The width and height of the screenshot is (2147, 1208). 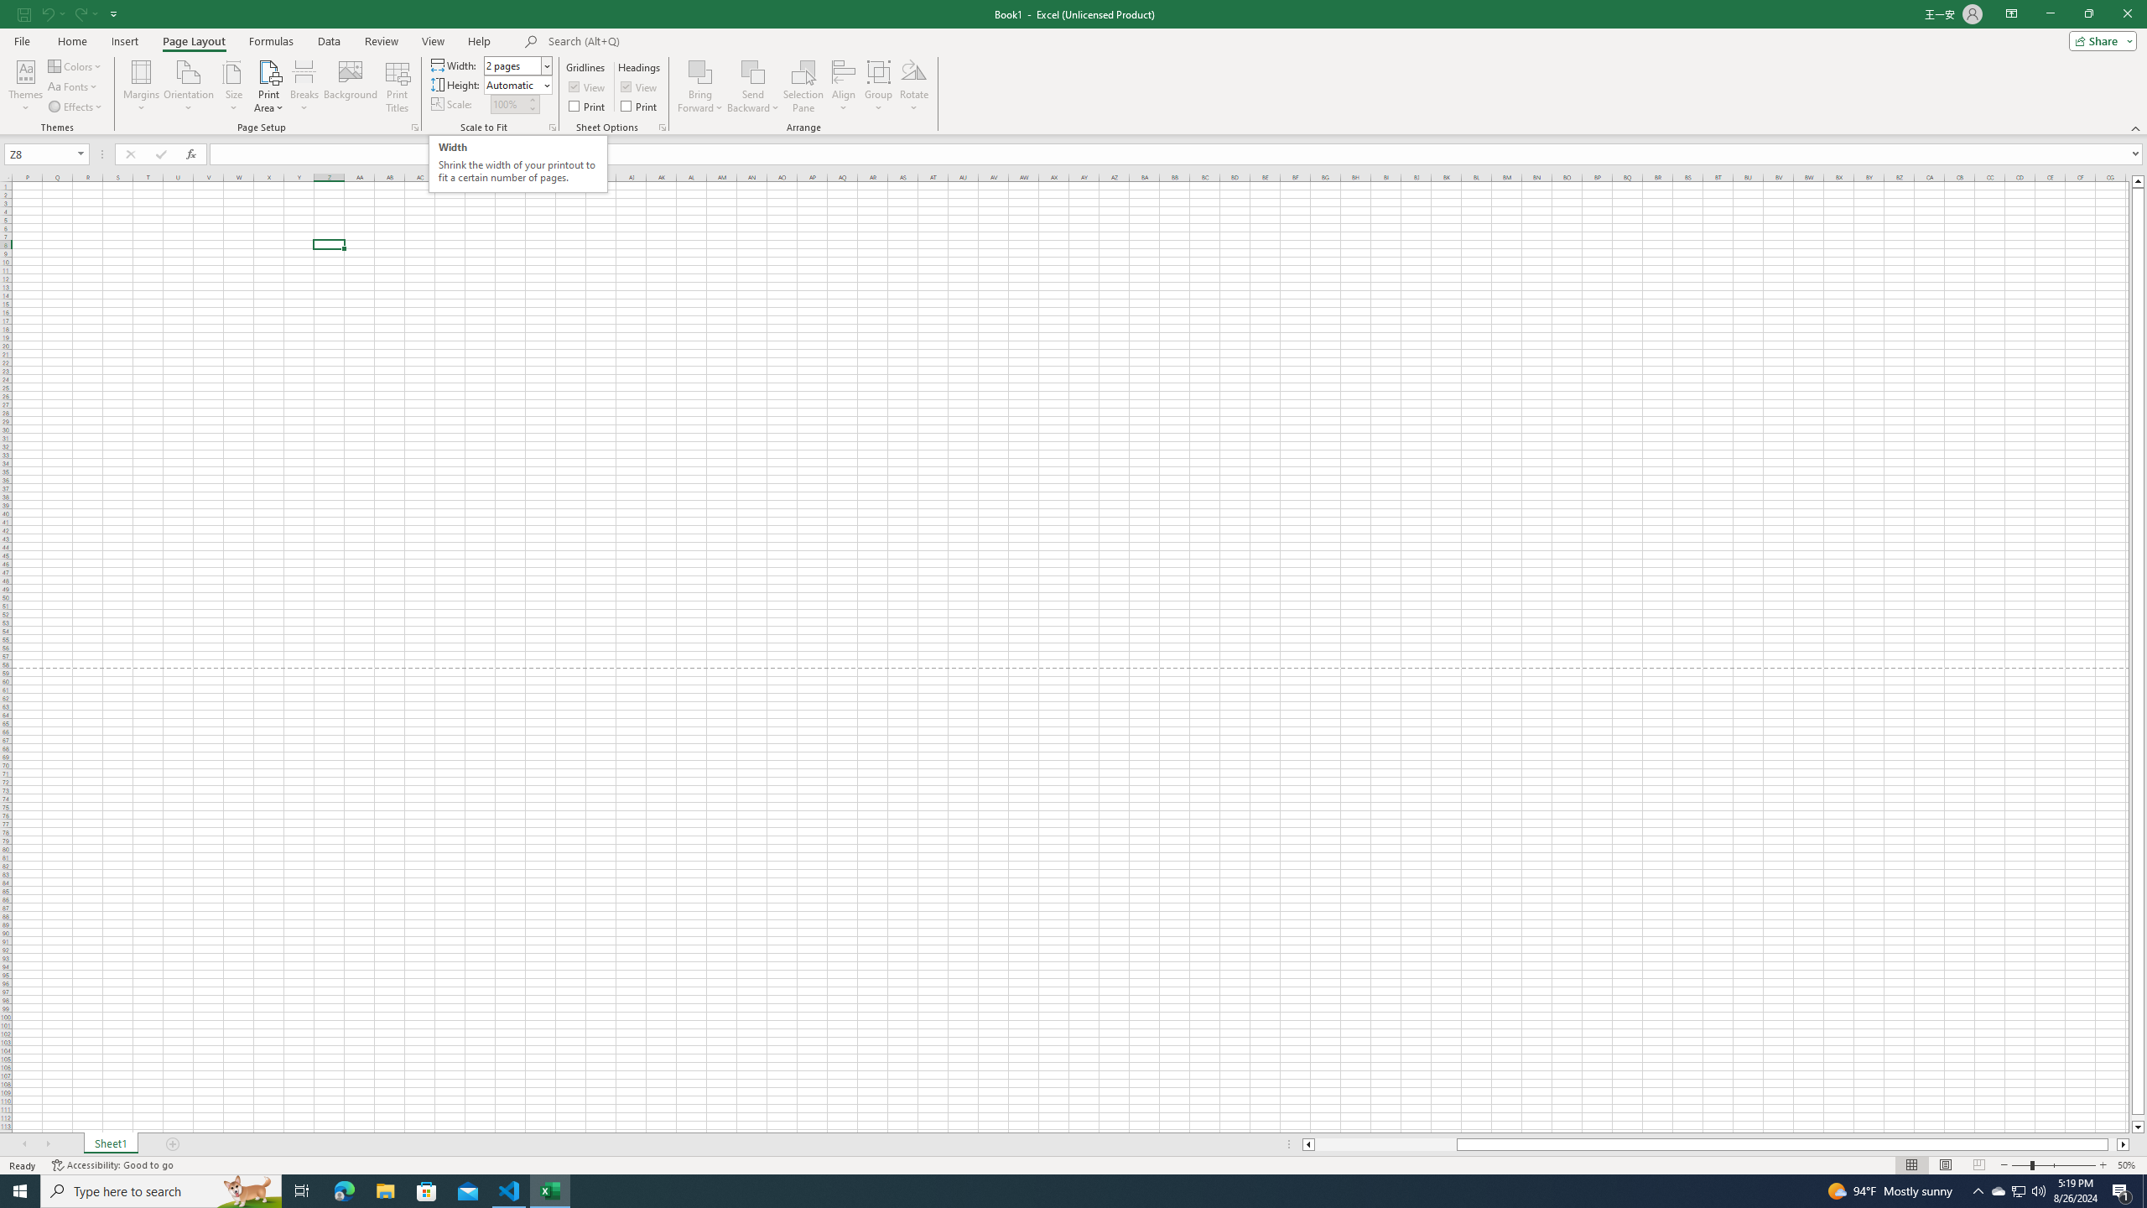 I want to click on Height, so click(x=517, y=84).